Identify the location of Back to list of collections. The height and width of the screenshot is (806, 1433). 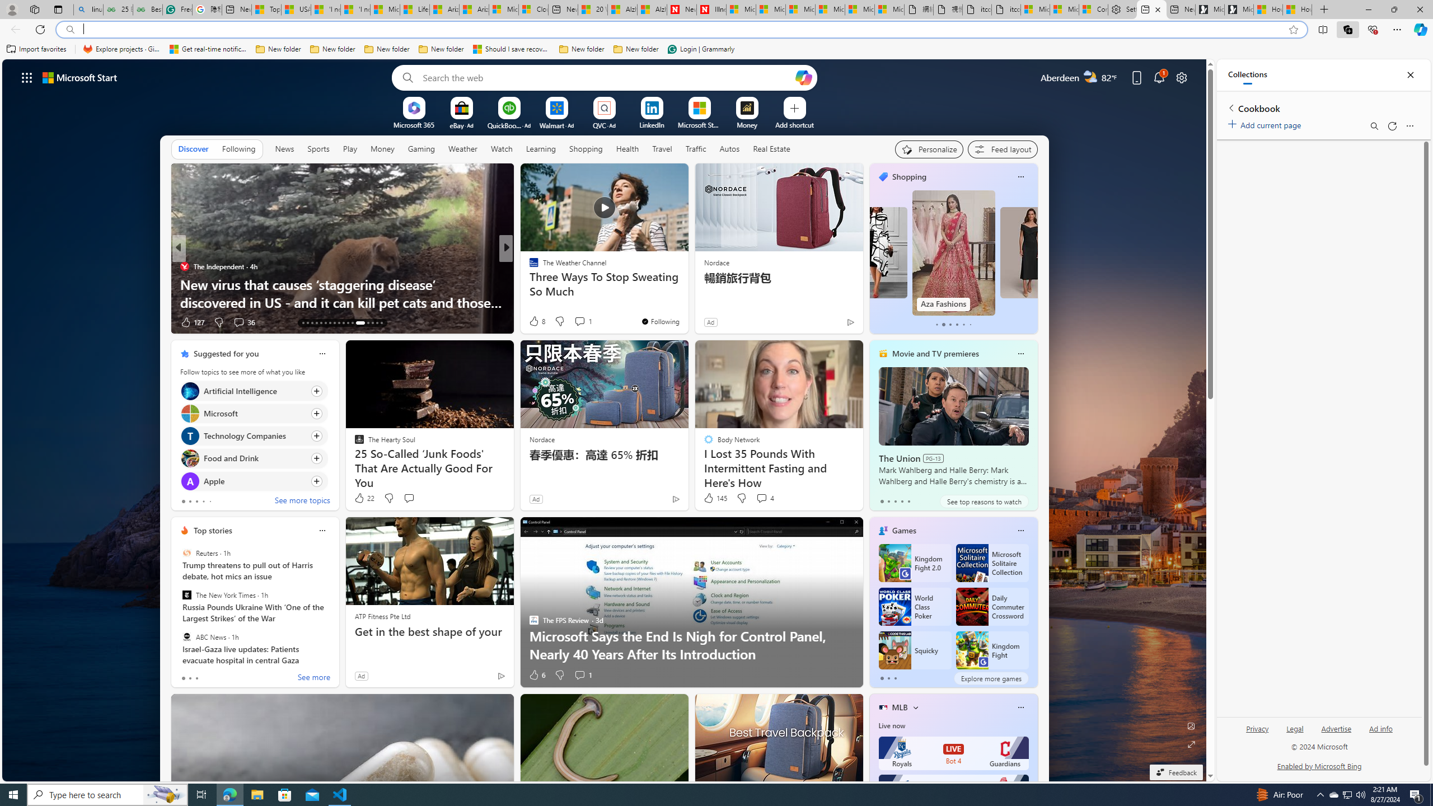
(1230, 107).